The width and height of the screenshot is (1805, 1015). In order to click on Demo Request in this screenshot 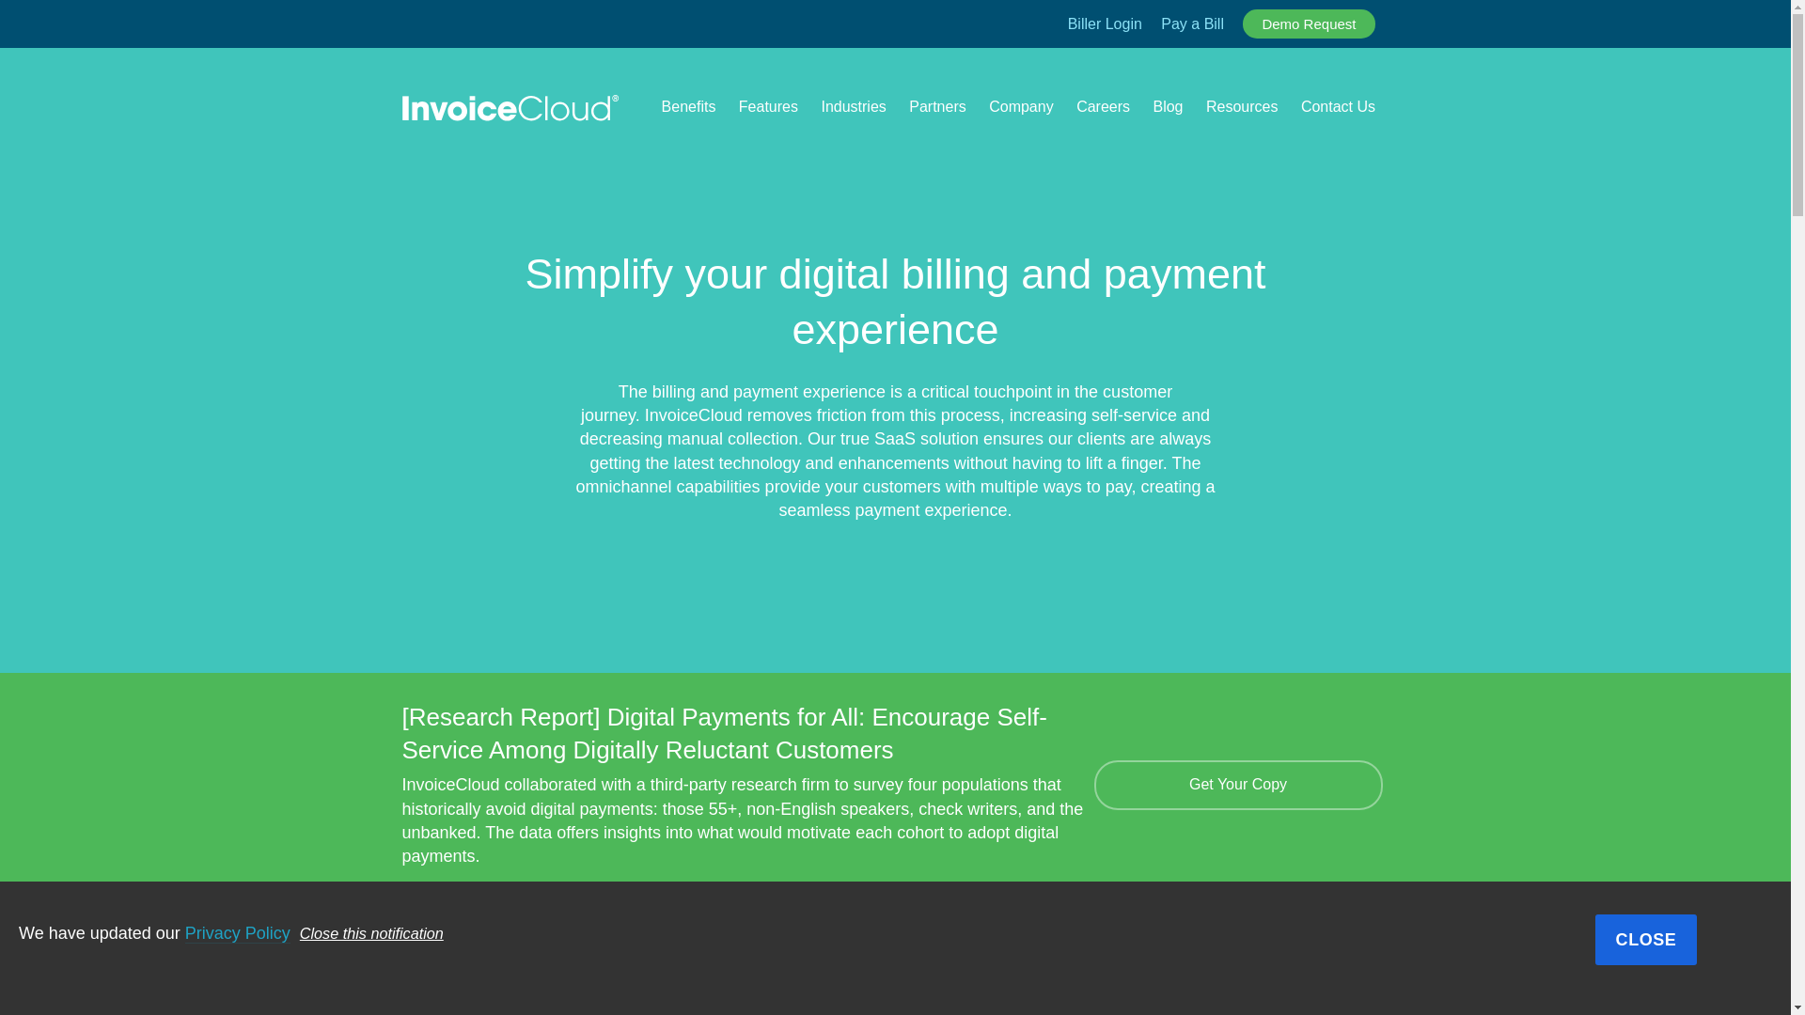, I will do `click(1309, 23)`.